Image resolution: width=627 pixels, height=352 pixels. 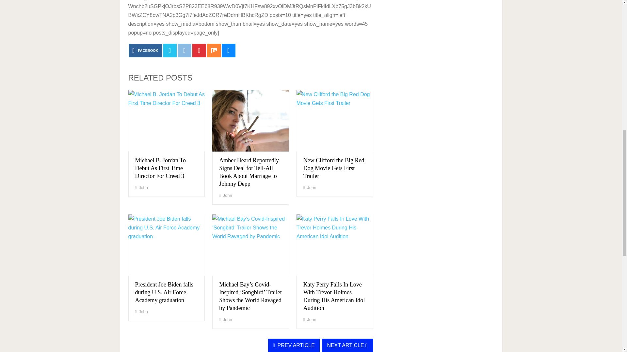 I want to click on John, so click(x=227, y=195).